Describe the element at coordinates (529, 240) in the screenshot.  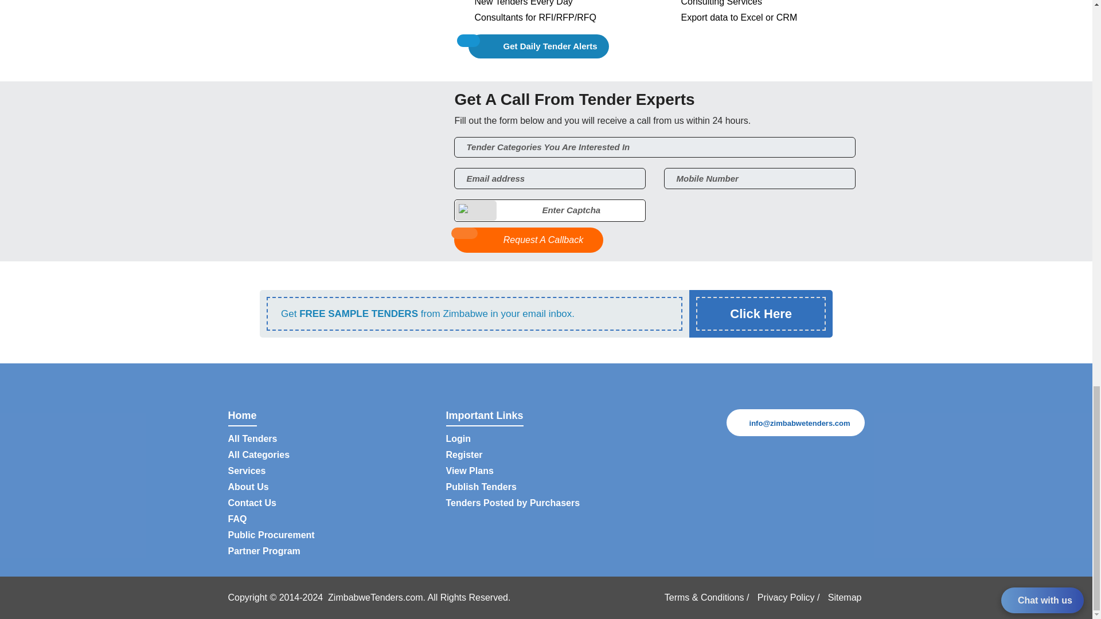
I see `Request A Callback` at that location.